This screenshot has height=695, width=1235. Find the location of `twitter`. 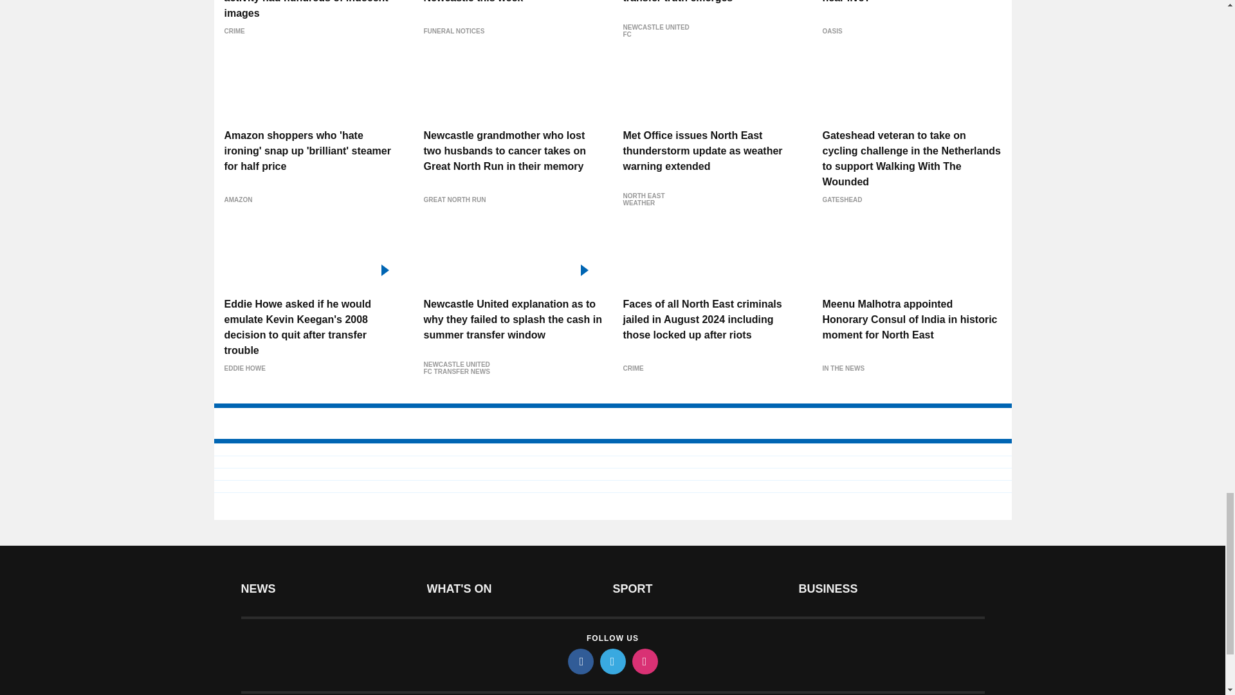

twitter is located at coordinates (612, 661).